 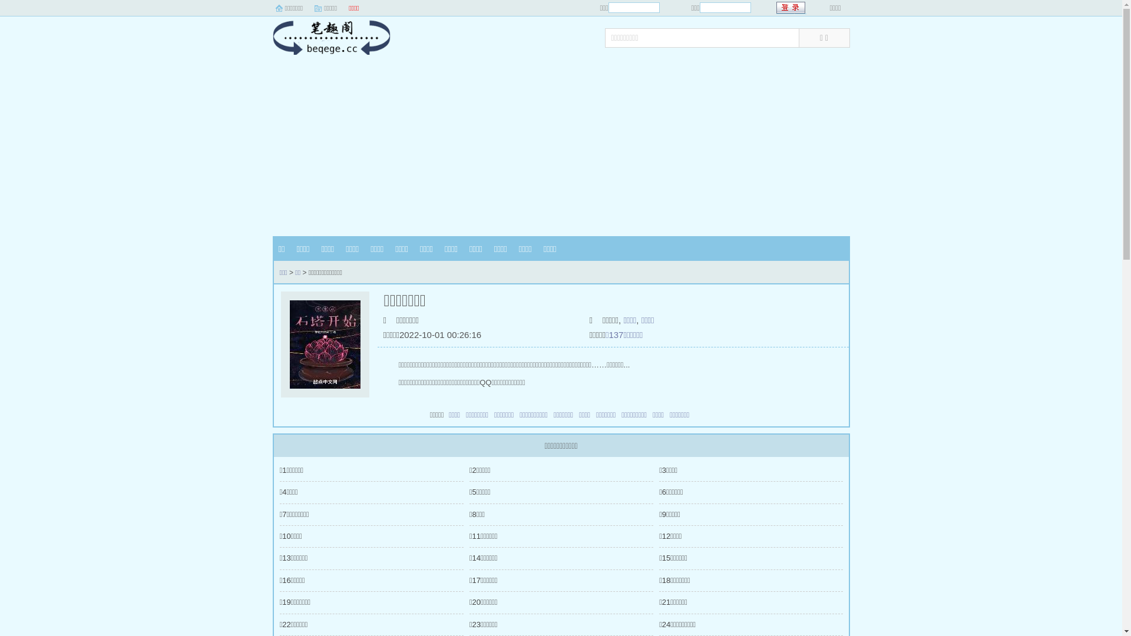 What do you see at coordinates (561, 148) in the screenshot?
I see `Advertisement` at bounding box center [561, 148].